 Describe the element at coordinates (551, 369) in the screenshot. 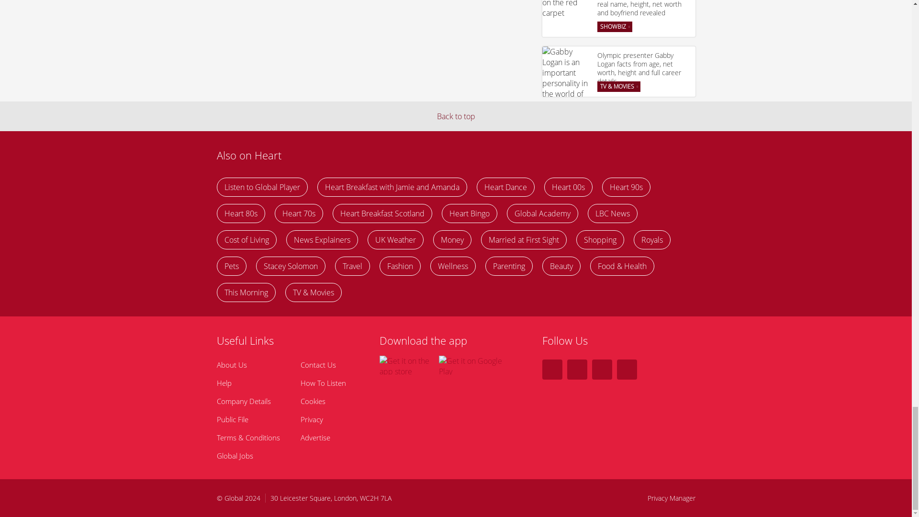

I see `Follow Heart on X` at that location.